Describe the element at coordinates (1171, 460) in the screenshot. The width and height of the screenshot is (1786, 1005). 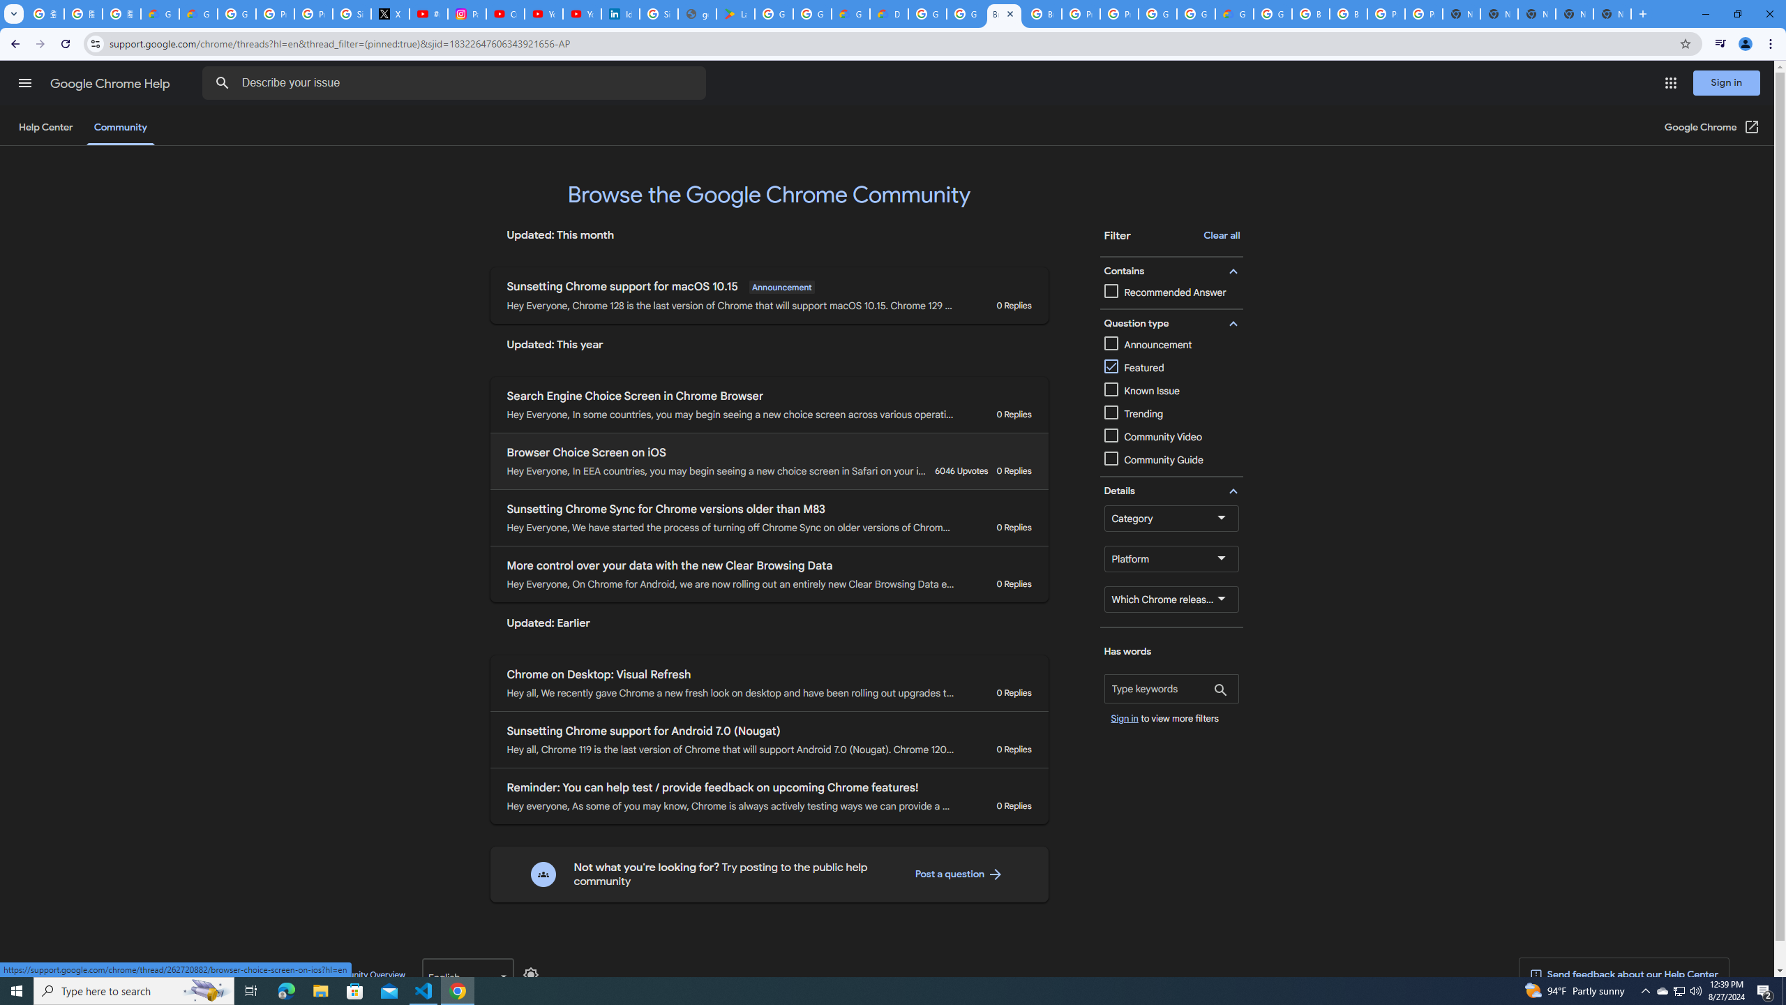
I see `Community Guide` at that location.